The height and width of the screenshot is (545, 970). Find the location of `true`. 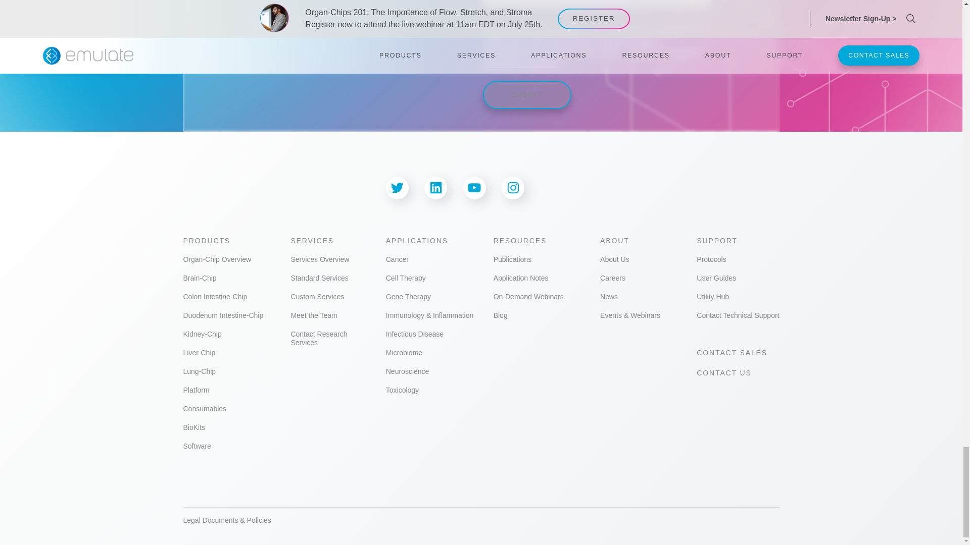

true is located at coordinates (488, 29).